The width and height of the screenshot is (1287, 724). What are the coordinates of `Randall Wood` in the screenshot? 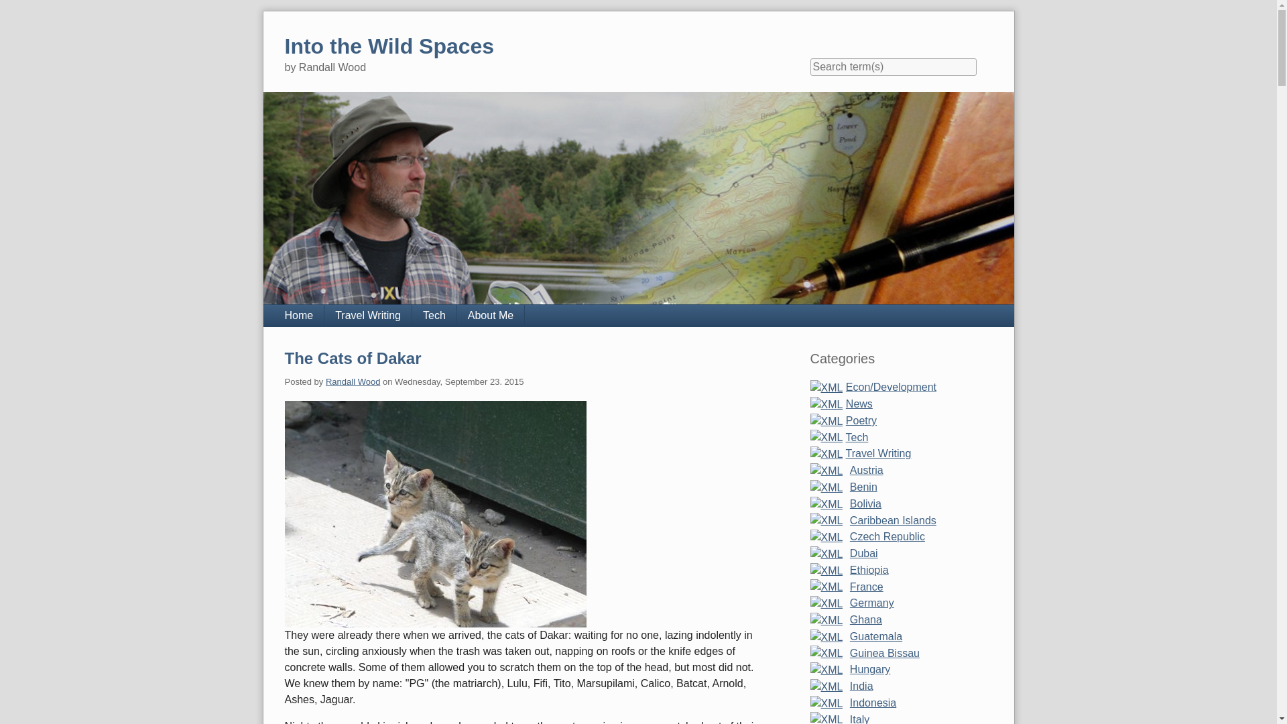 It's located at (353, 381).